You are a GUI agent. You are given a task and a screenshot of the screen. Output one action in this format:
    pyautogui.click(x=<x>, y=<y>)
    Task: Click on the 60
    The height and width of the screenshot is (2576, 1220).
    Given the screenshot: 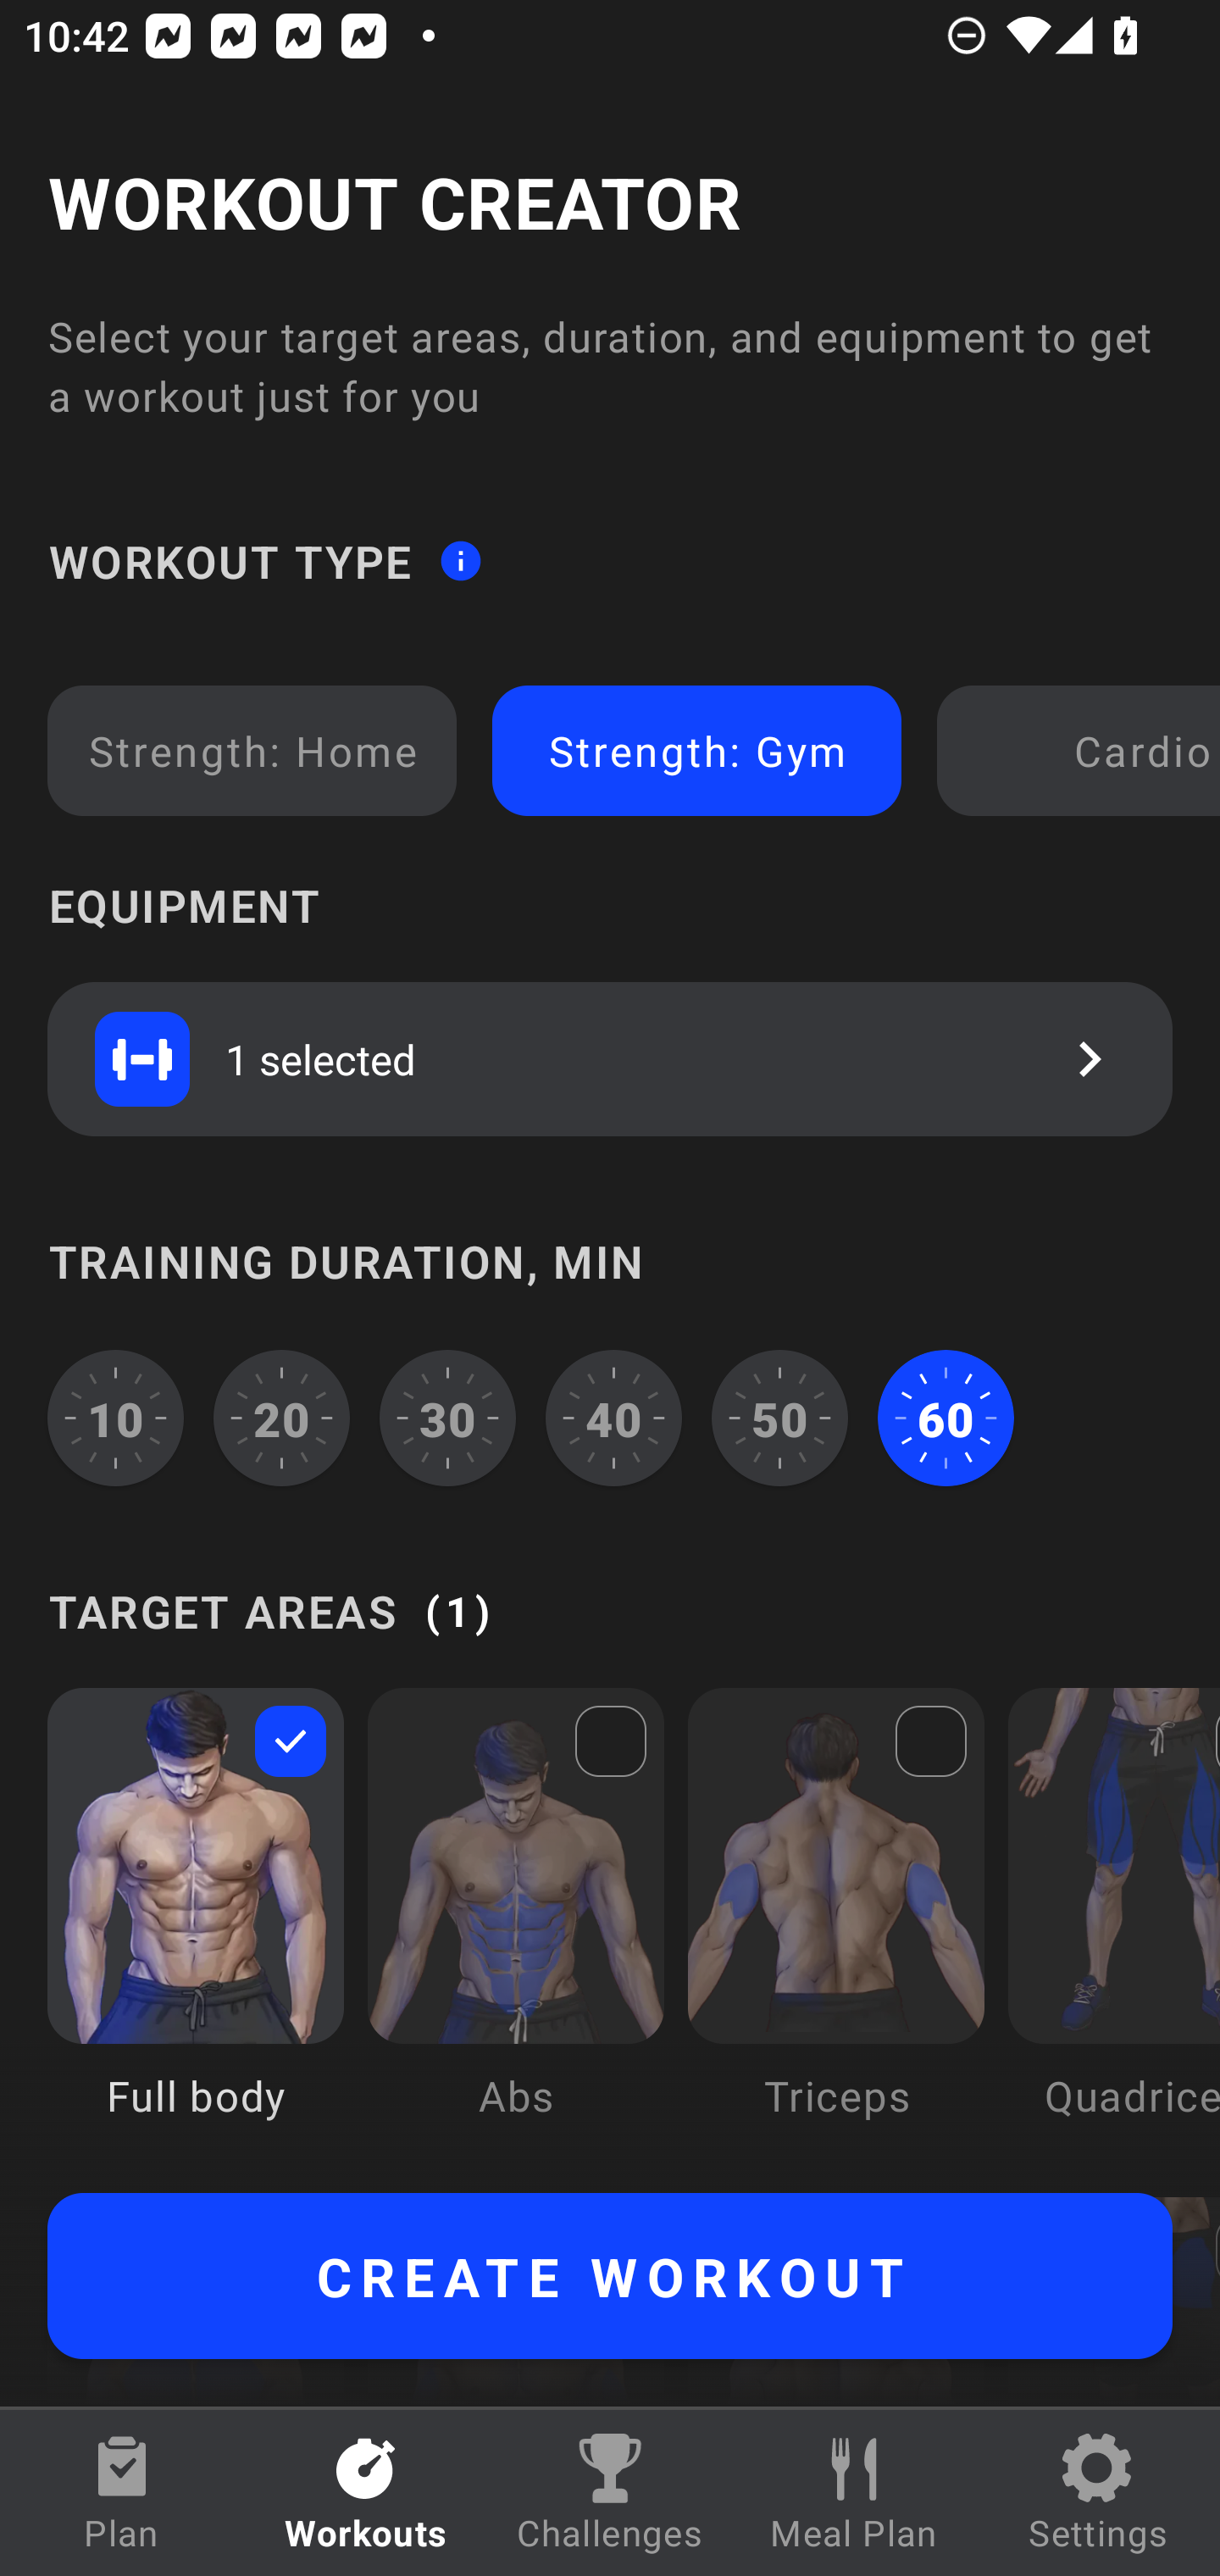 What is the action you would take?
    pyautogui.click(x=945, y=1418)
    